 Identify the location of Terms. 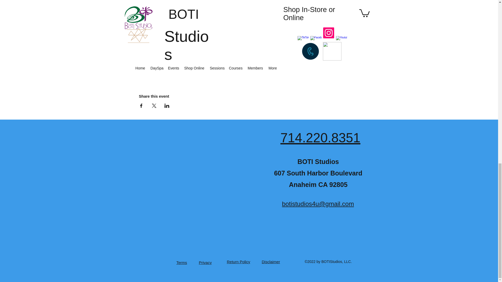
(181, 262).